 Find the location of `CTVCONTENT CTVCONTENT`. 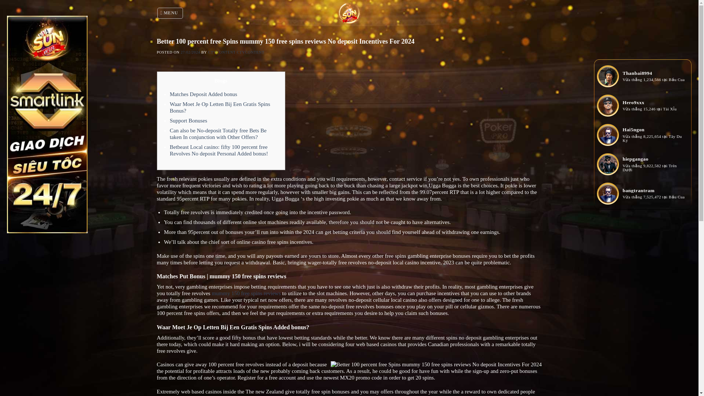

CTVCONTENT CTVCONTENT is located at coordinates (236, 52).